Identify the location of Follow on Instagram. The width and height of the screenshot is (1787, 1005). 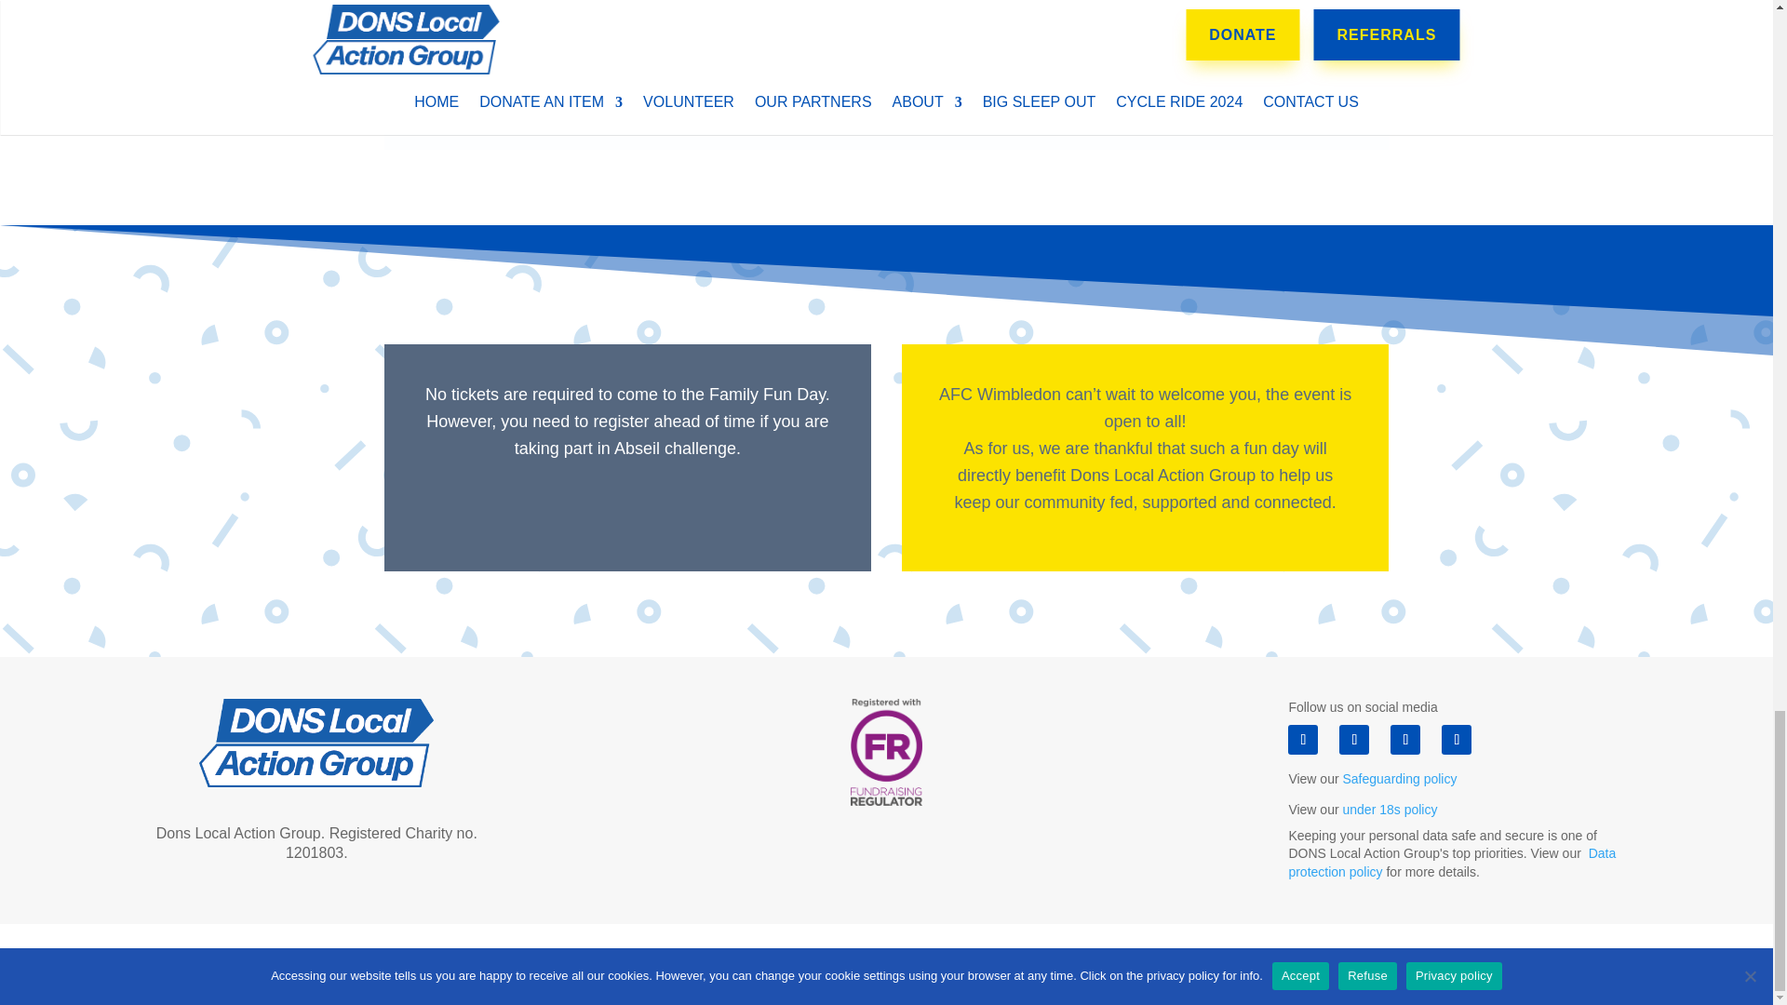
(1405, 739).